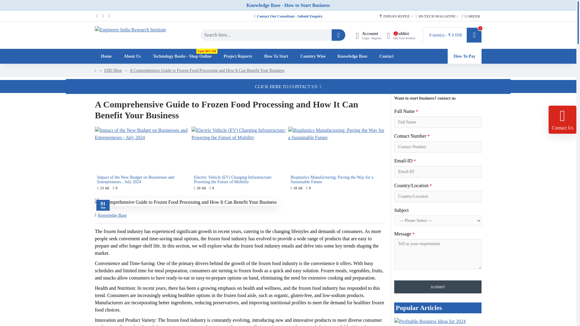 Image resolution: width=580 pixels, height=326 pixels. What do you see at coordinates (471, 16) in the screenshot?
I see `CAREER` at bounding box center [471, 16].